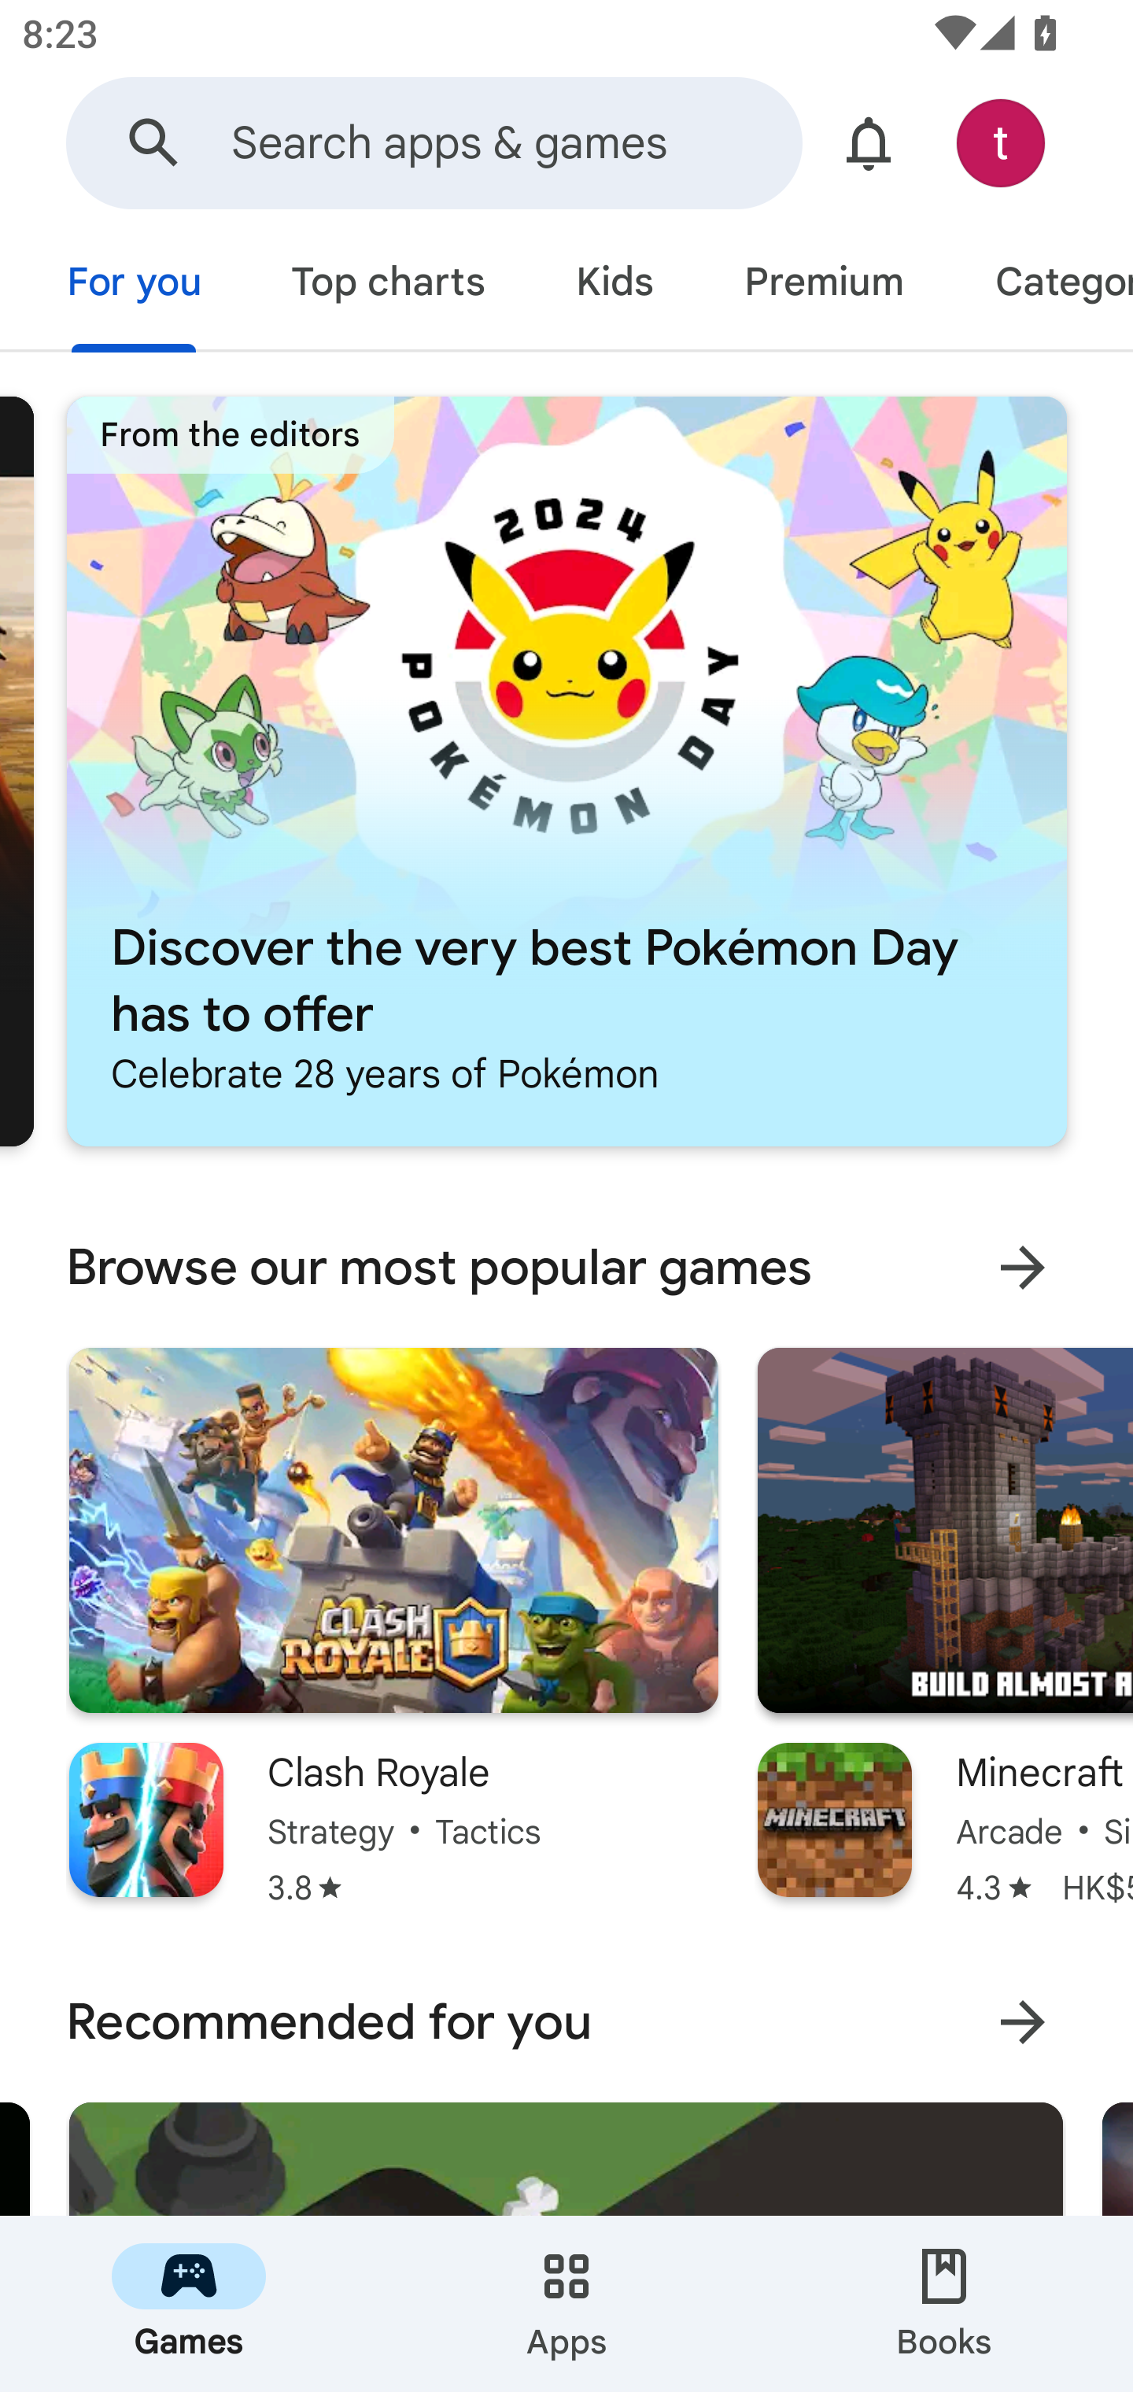 Image resolution: width=1133 pixels, height=2392 pixels. I want to click on Search Google Play Search apps & games, so click(434, 143).